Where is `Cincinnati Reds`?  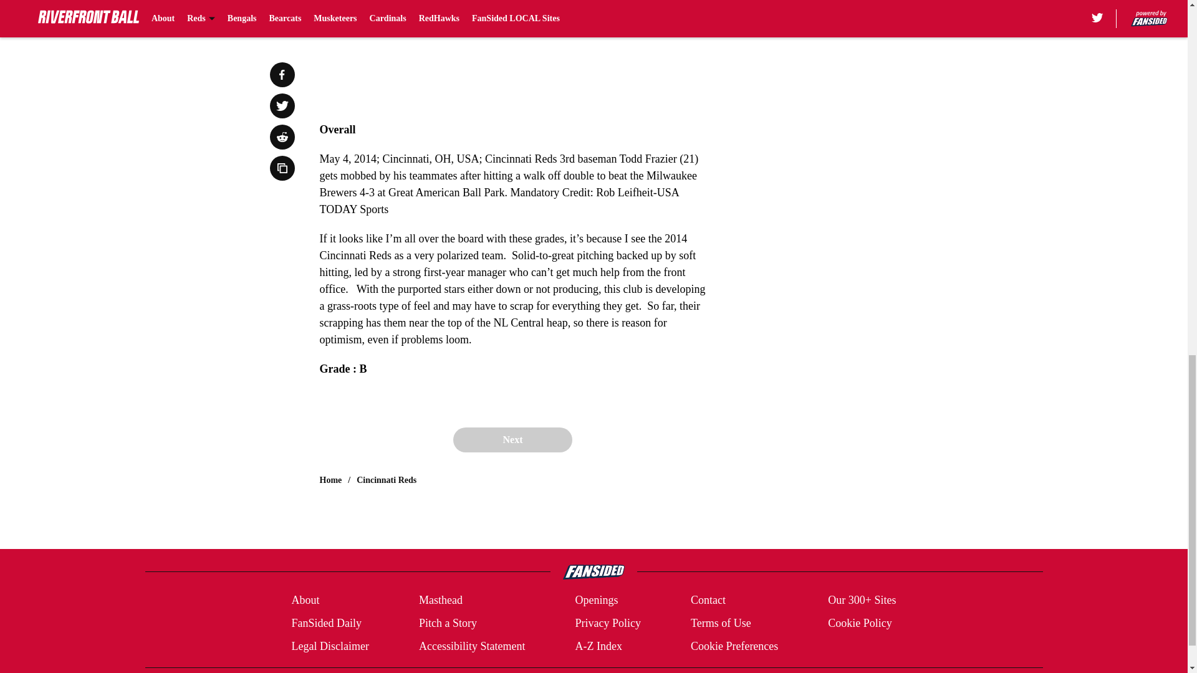
Cincinnati Reds is located at coordinates (387, 480).